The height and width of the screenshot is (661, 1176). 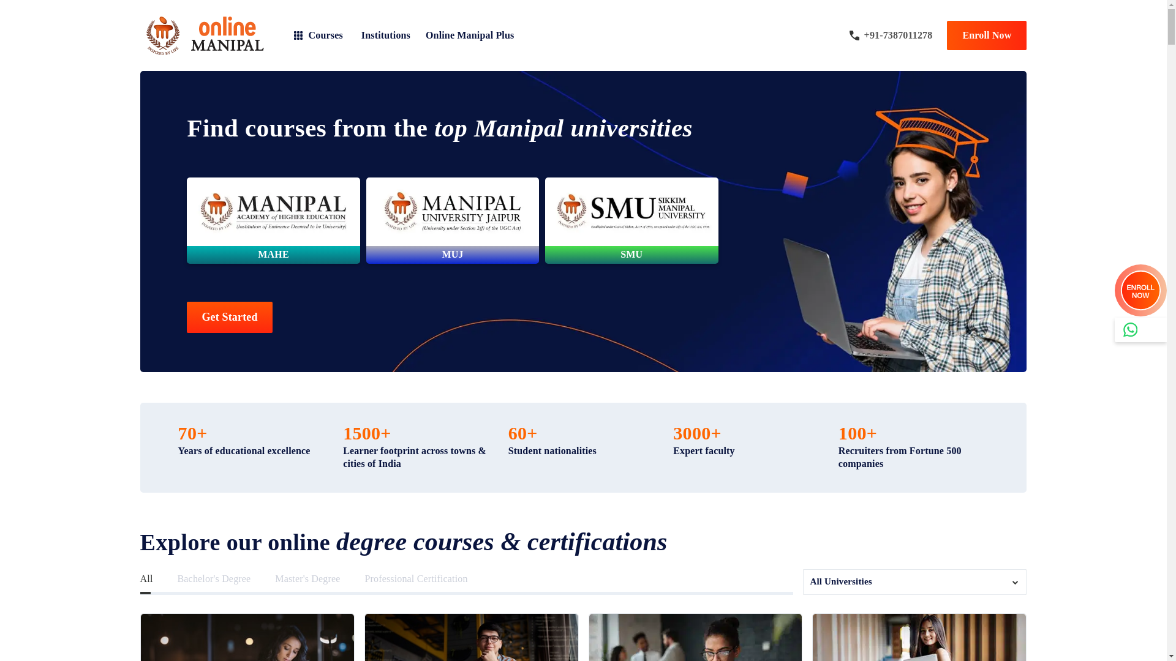 What do you see at coordinates (307, 578) in the screenshot?
I see `Master's Degree` at bounding box center [307, 578].